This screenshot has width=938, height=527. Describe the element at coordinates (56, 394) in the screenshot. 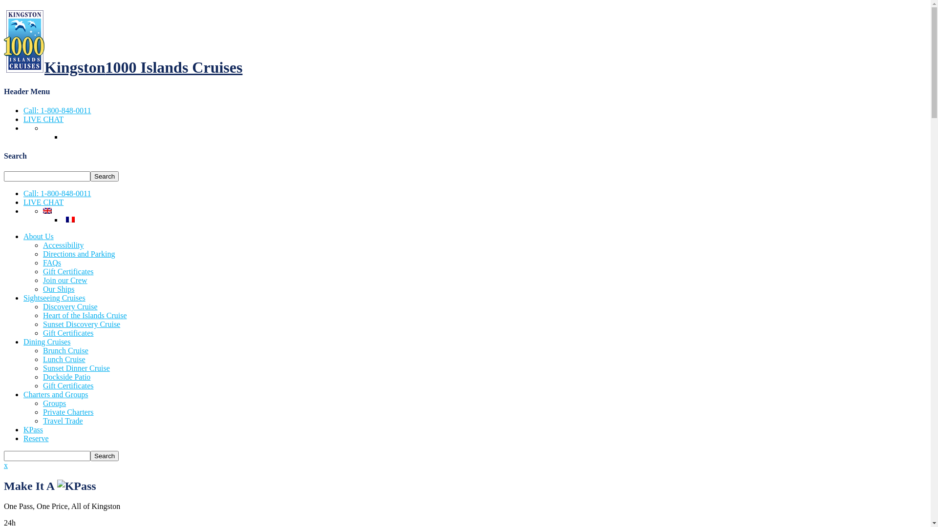

I see `Charters and Groups` at that location.